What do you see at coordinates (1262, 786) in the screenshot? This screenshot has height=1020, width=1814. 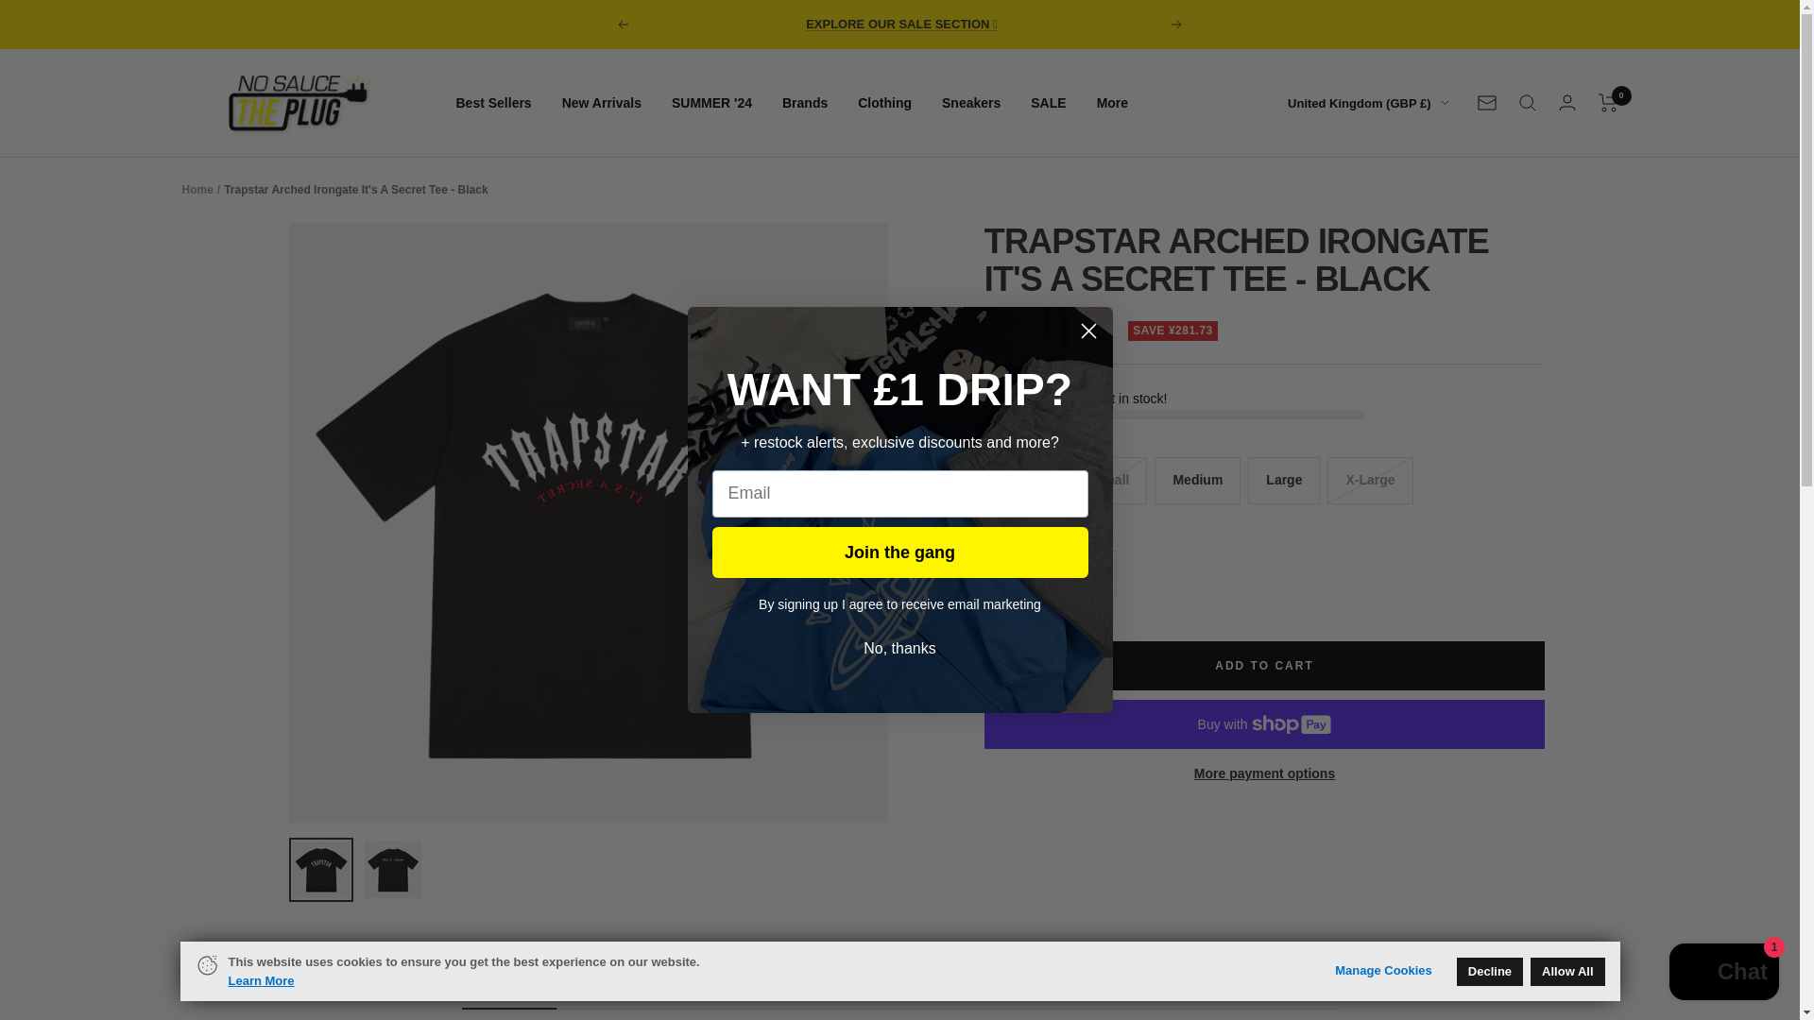 I see `BZ` at bounding box center [1262, 786].